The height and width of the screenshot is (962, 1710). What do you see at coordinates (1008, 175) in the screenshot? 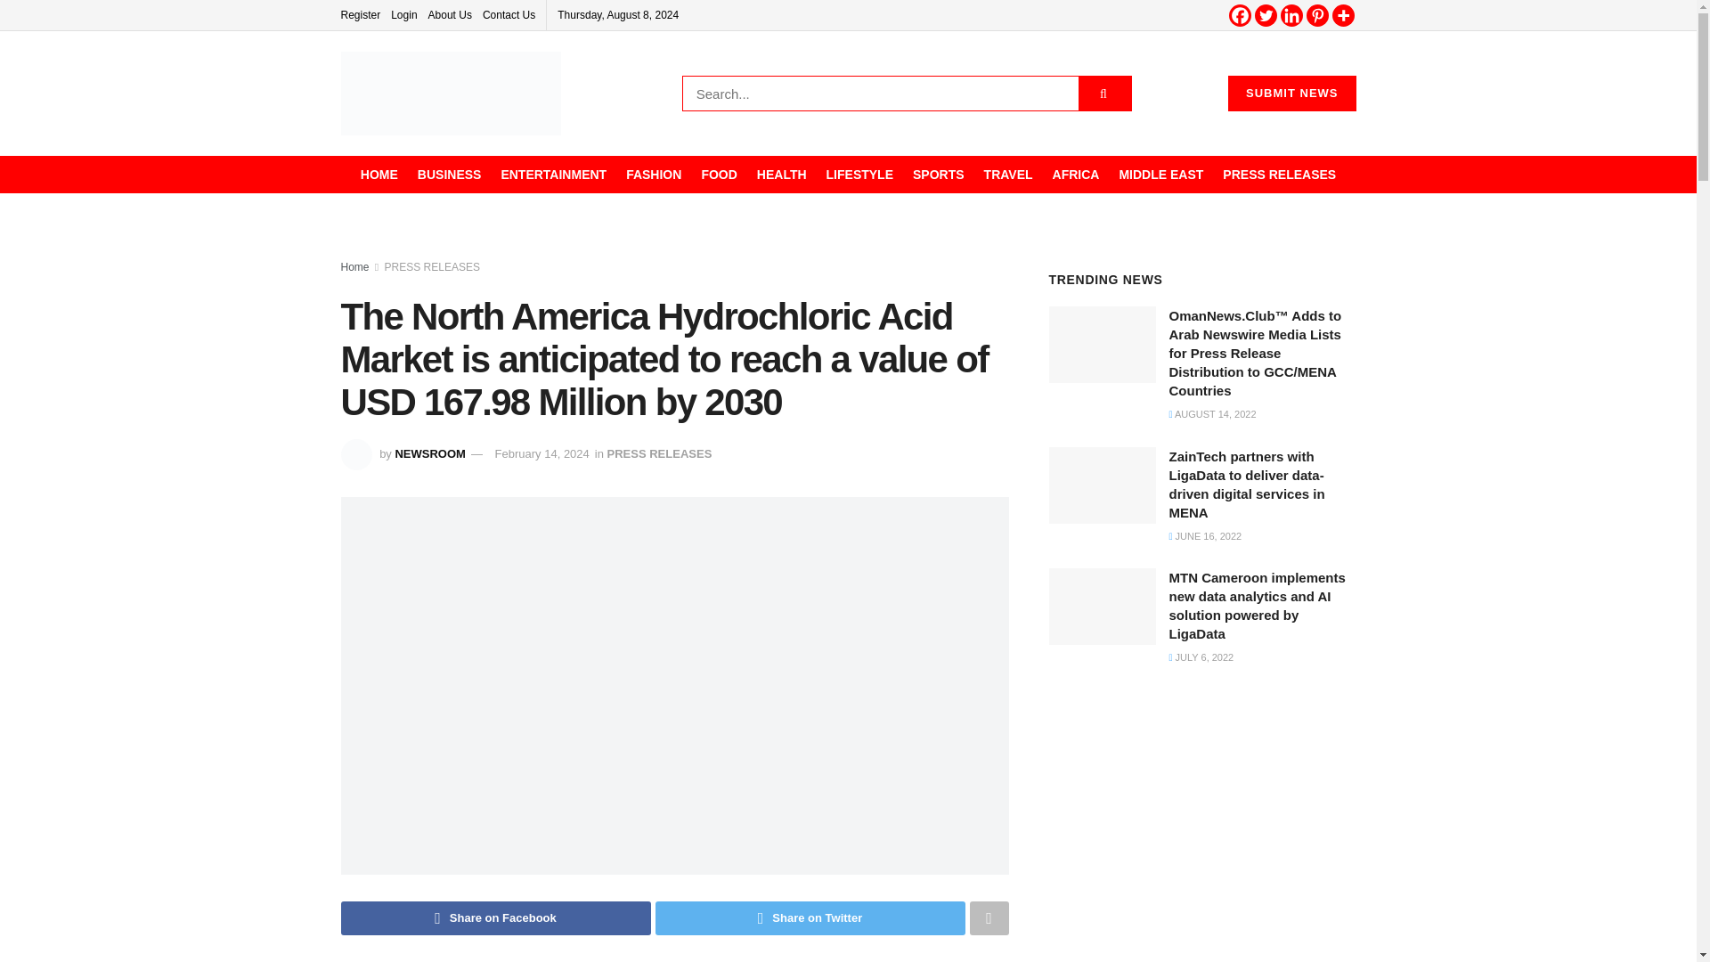
I see `TRAVEL` at bounding box center [1008, 175].